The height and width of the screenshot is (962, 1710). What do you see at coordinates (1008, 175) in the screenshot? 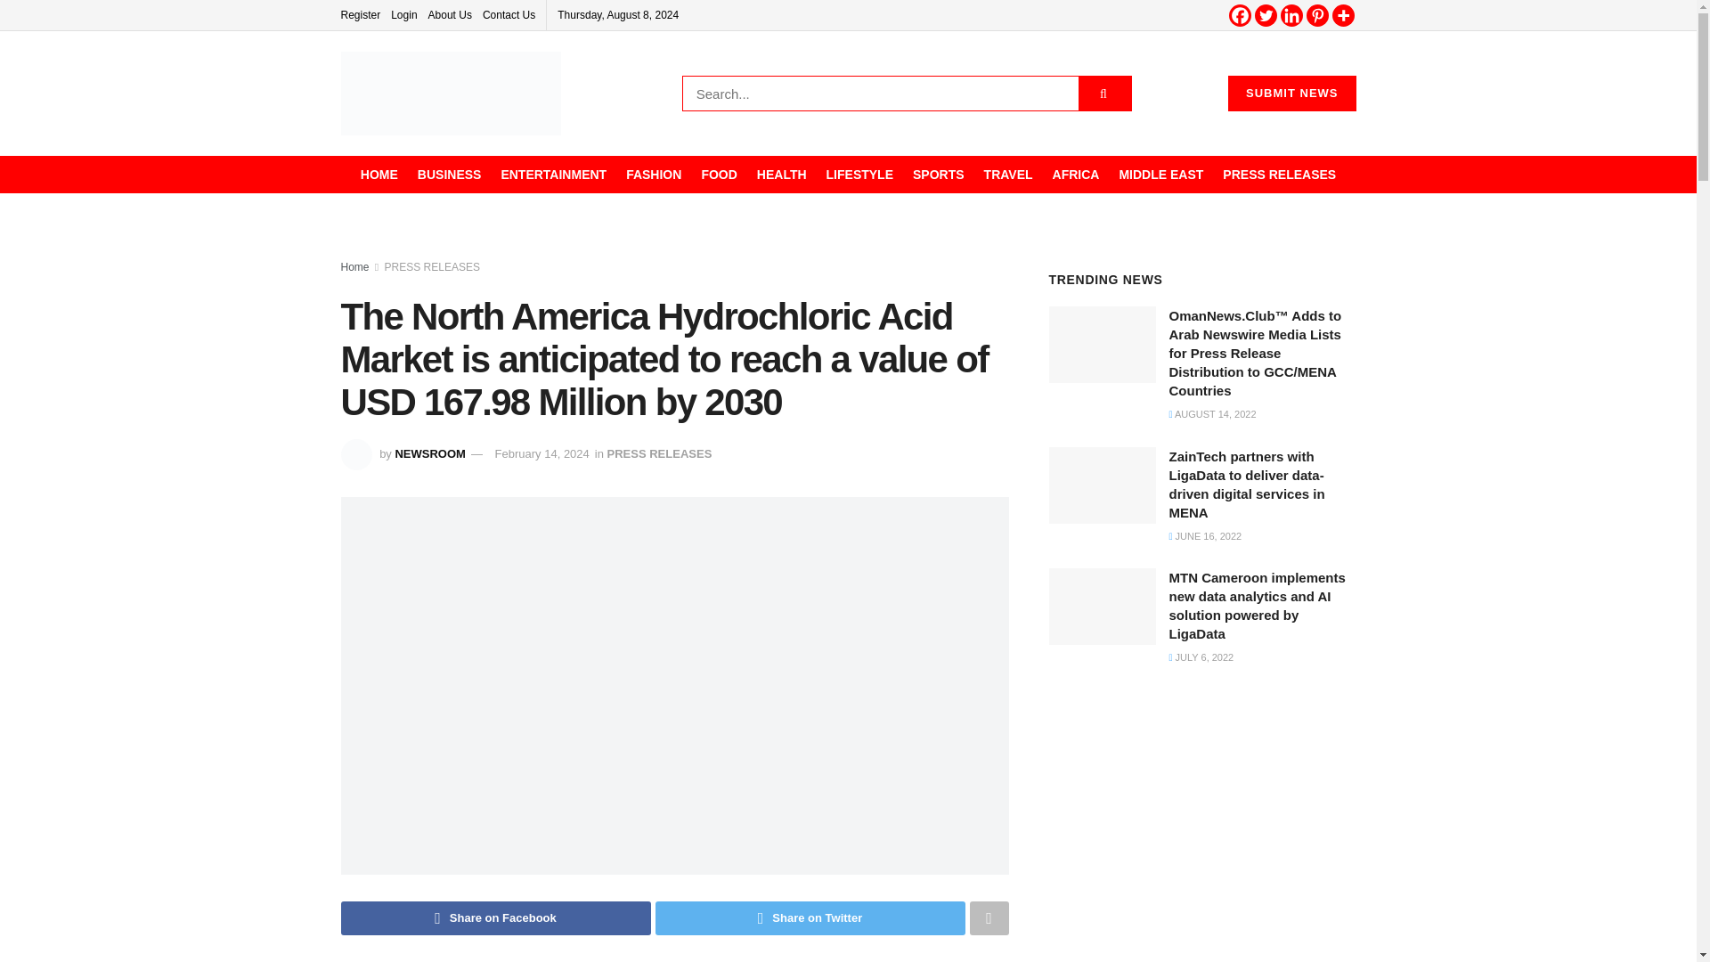
I see `TRAVEL` at bounding box center [1008, 175].